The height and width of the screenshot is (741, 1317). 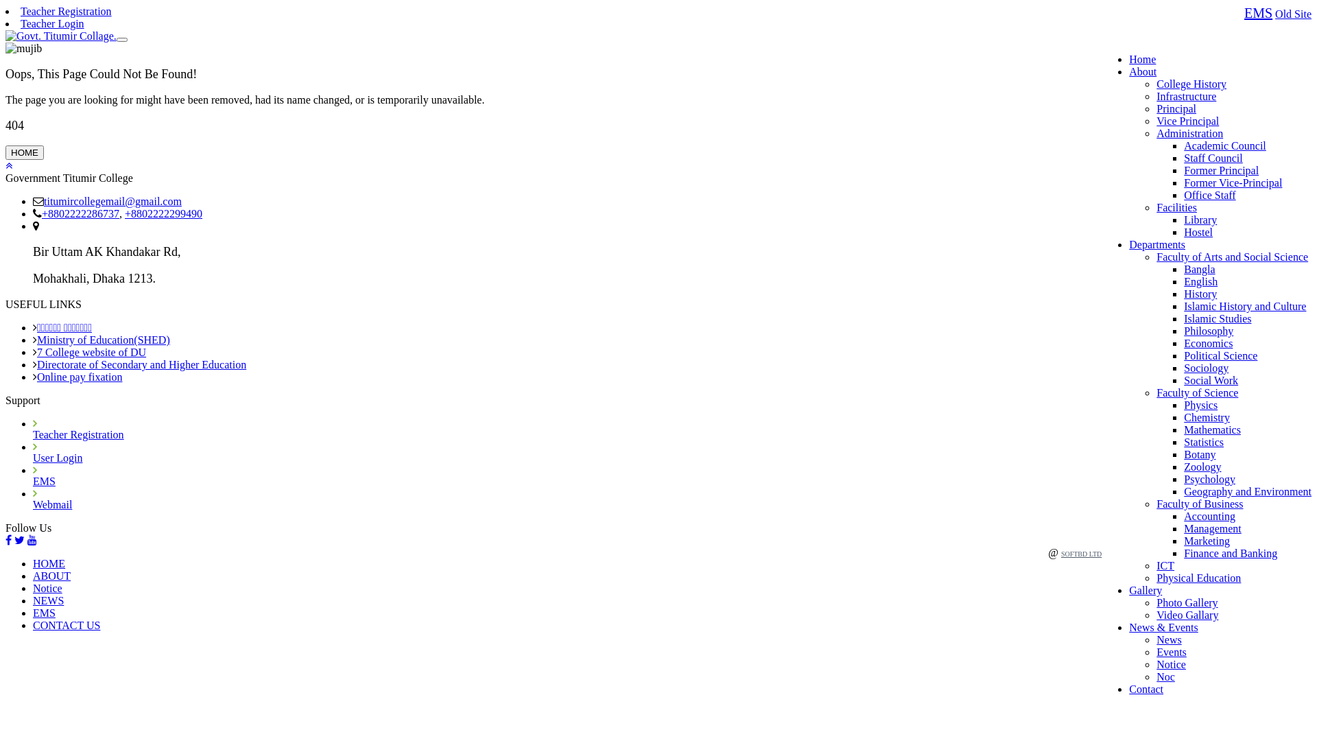 What do you see at coordinates (1143, 59) in the screenshot?
I see `Home` at bounding box center [1143, 59].